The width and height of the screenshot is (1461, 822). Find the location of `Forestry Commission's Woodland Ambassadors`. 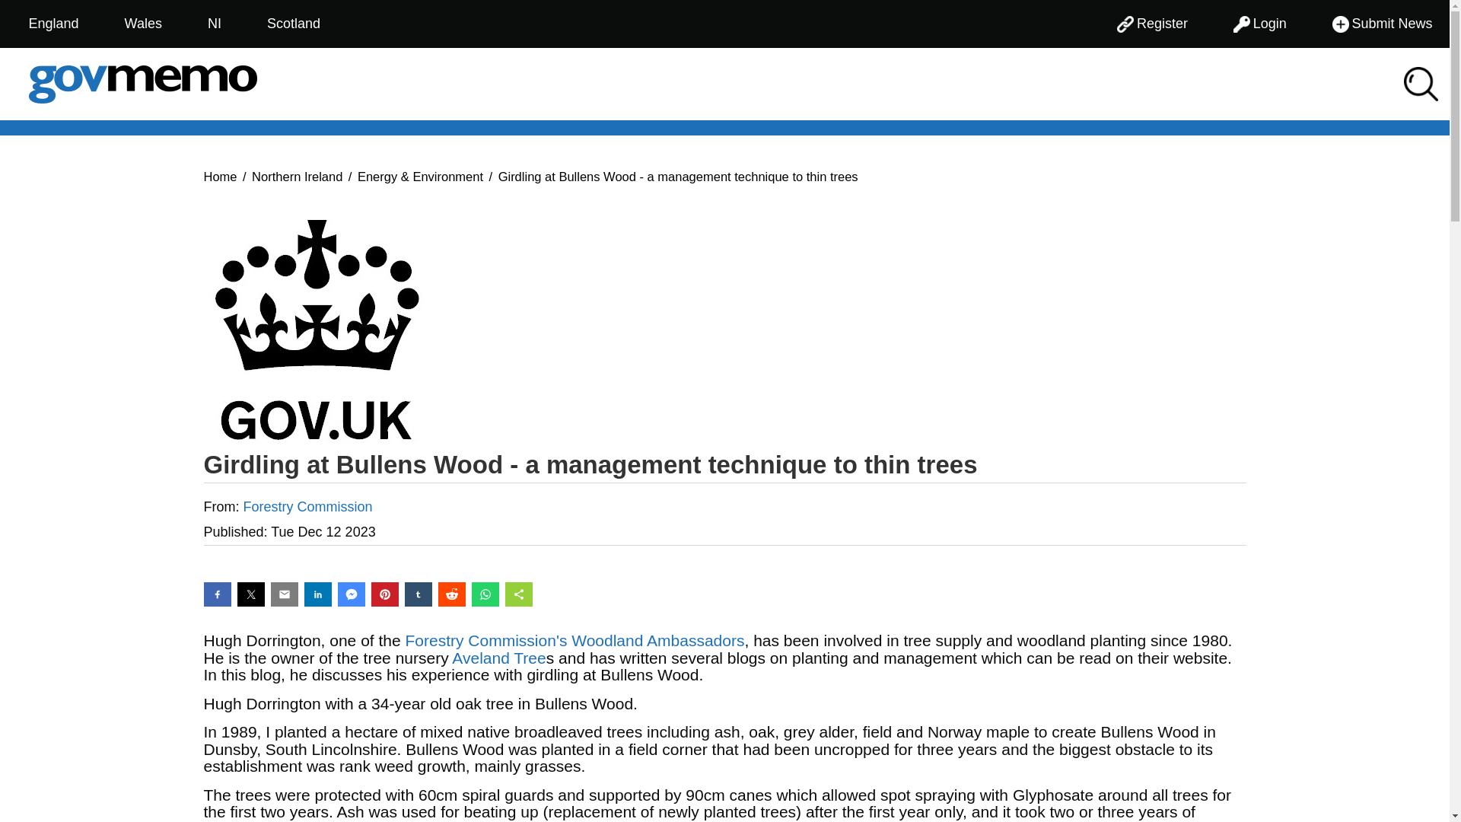

Forestry Commission's Woodland Ambassadors is located at coordinates (575, 641).